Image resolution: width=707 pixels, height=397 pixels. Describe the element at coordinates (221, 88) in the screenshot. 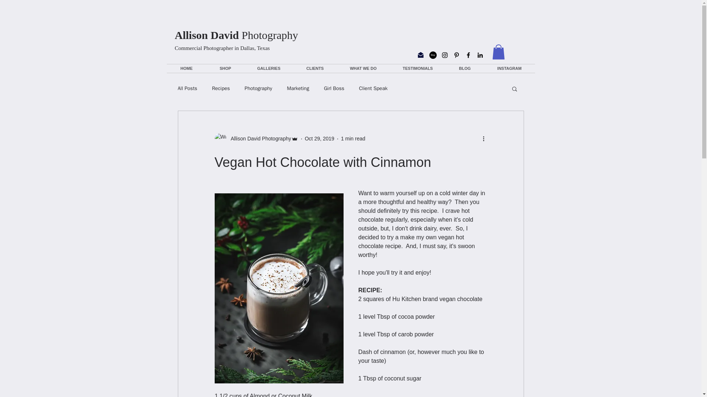

I see `Recipes` at that location.